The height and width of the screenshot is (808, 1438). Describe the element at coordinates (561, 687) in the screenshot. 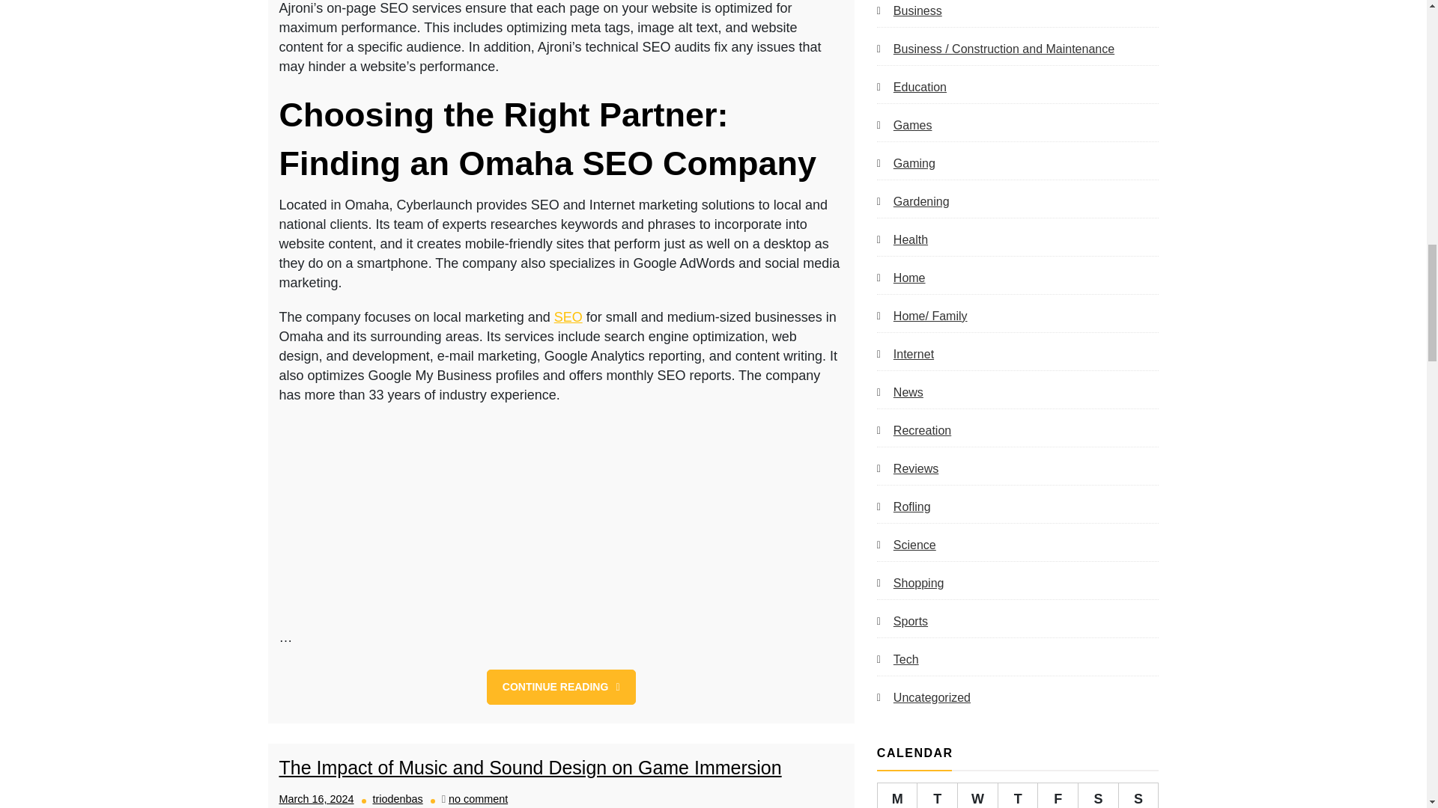

I see `CONTINUE READING` at that location.